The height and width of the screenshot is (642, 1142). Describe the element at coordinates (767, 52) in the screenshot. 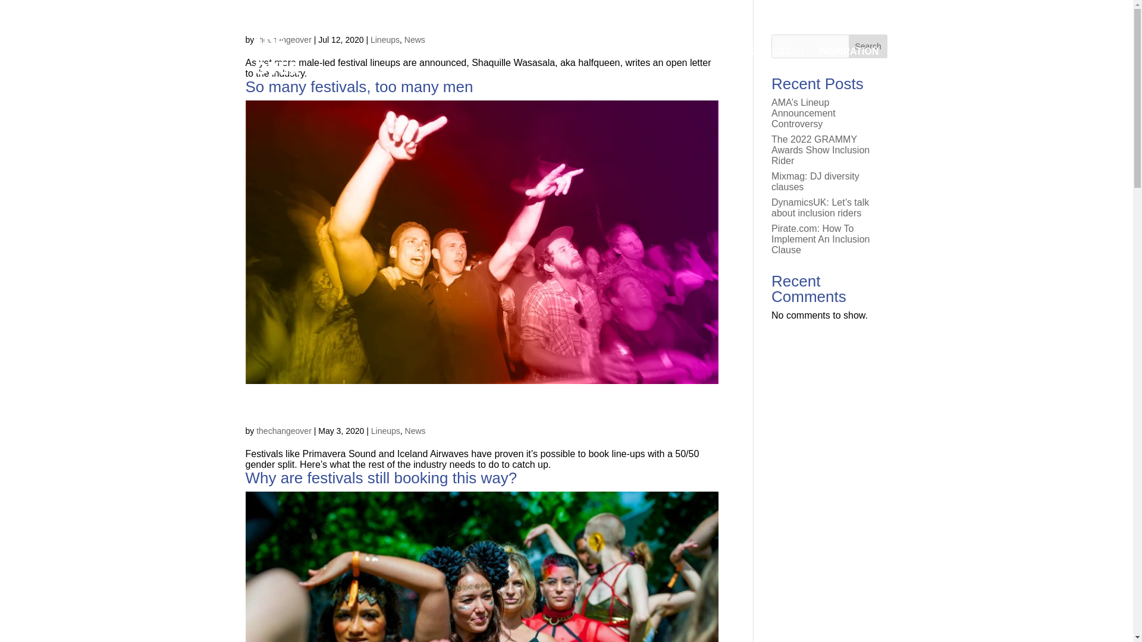

I see `RESOURCES` at that location.